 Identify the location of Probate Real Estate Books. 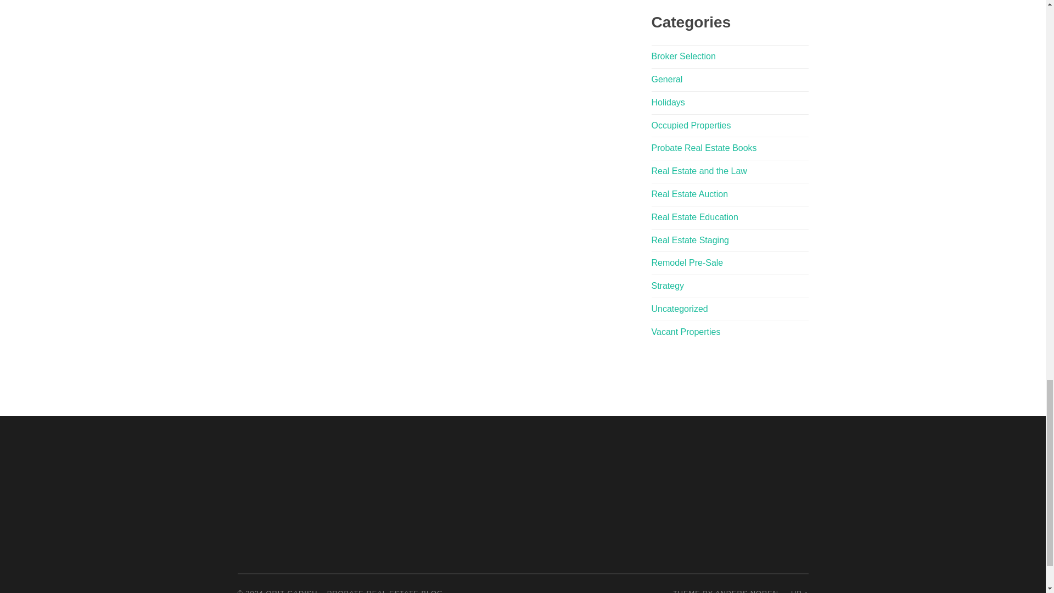
(704, 148).